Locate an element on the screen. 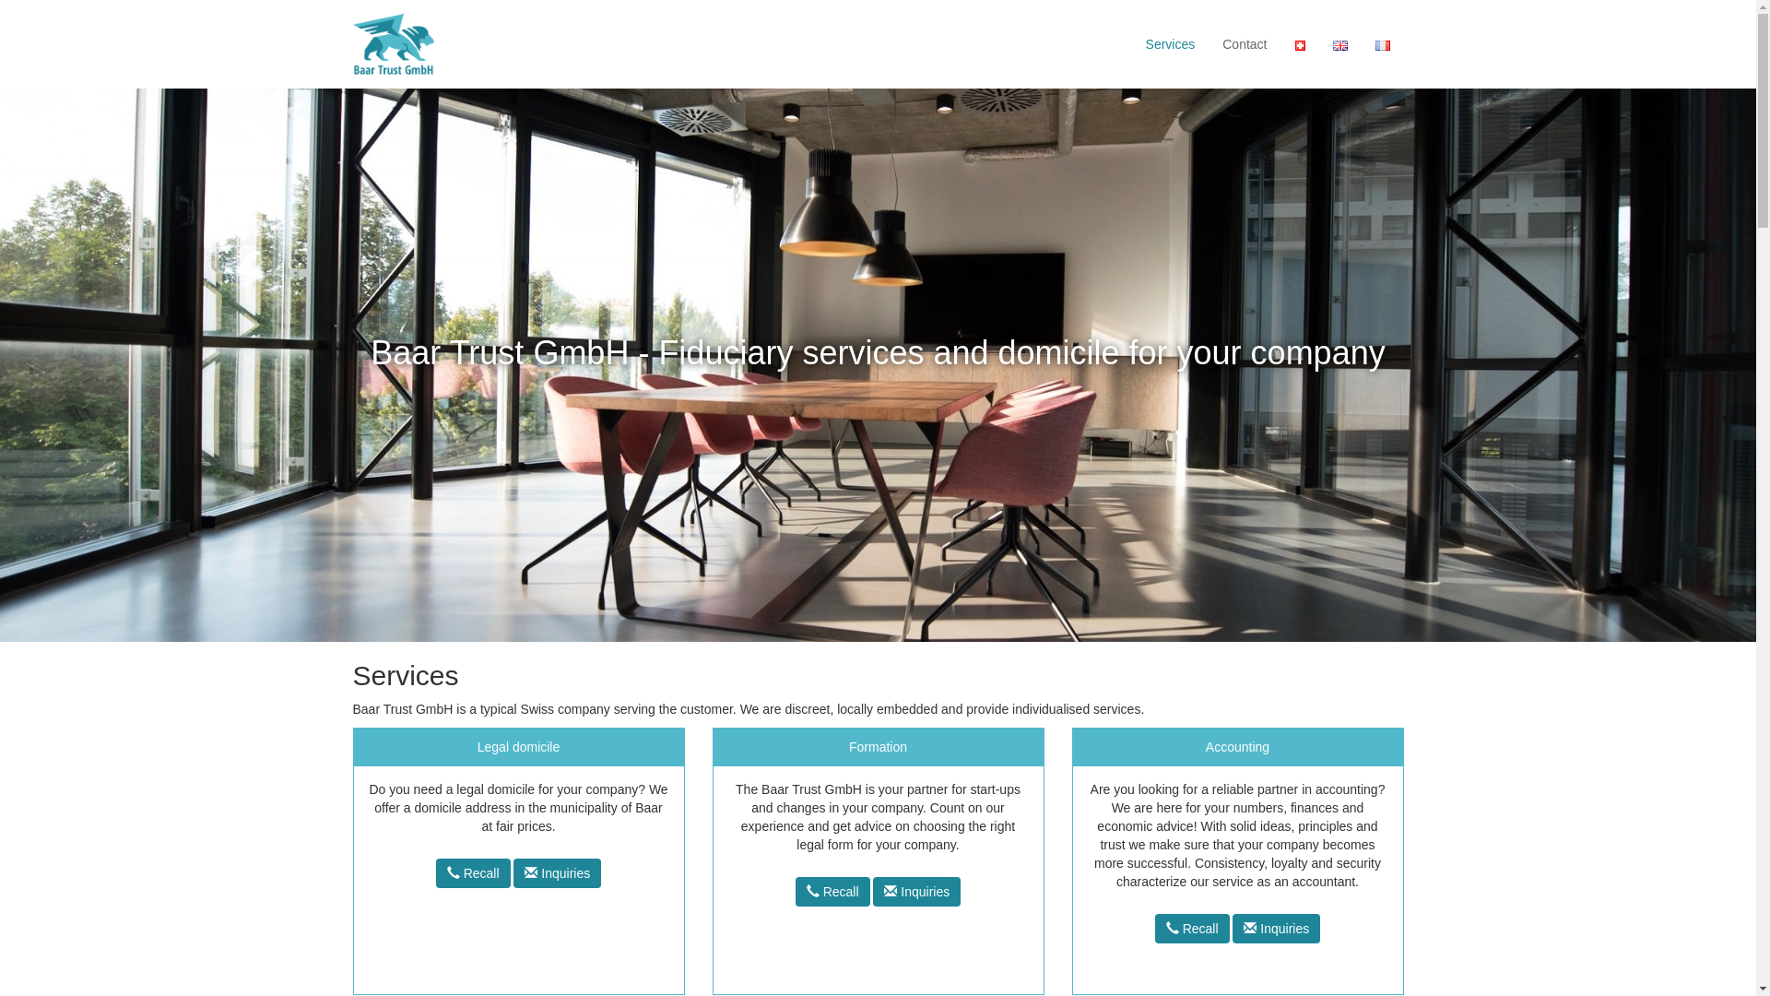 This screenshot has height=996, width=1770. Recall is located at coordinates (1193, 929).